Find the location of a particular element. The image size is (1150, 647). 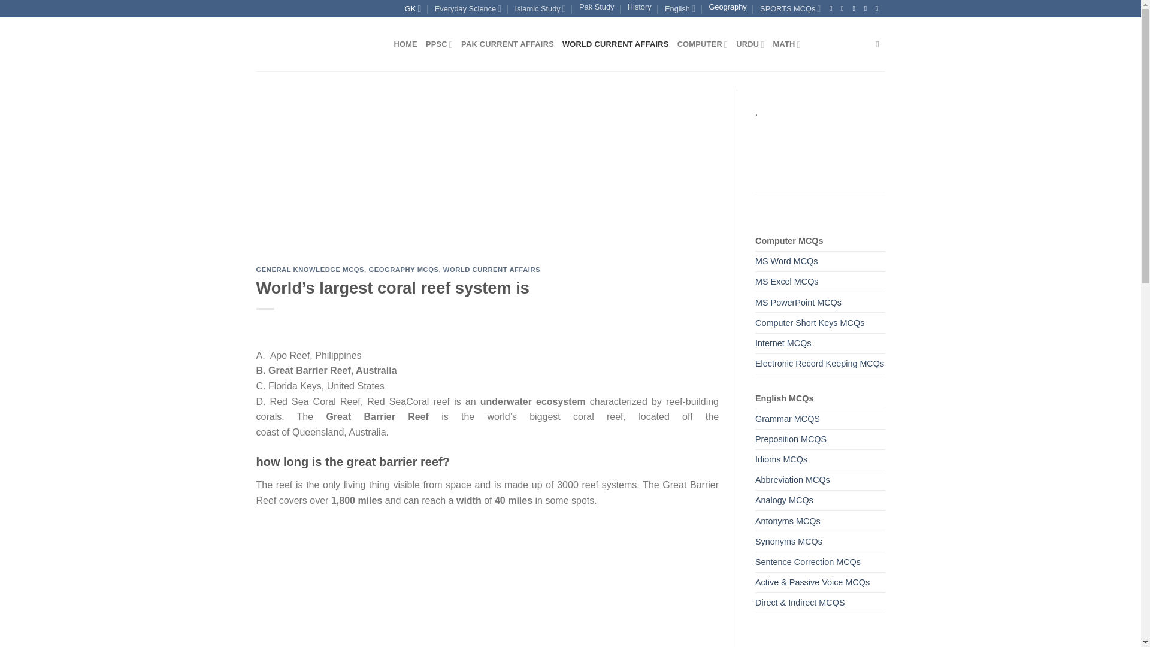

English is located at coordinates (680, 8).